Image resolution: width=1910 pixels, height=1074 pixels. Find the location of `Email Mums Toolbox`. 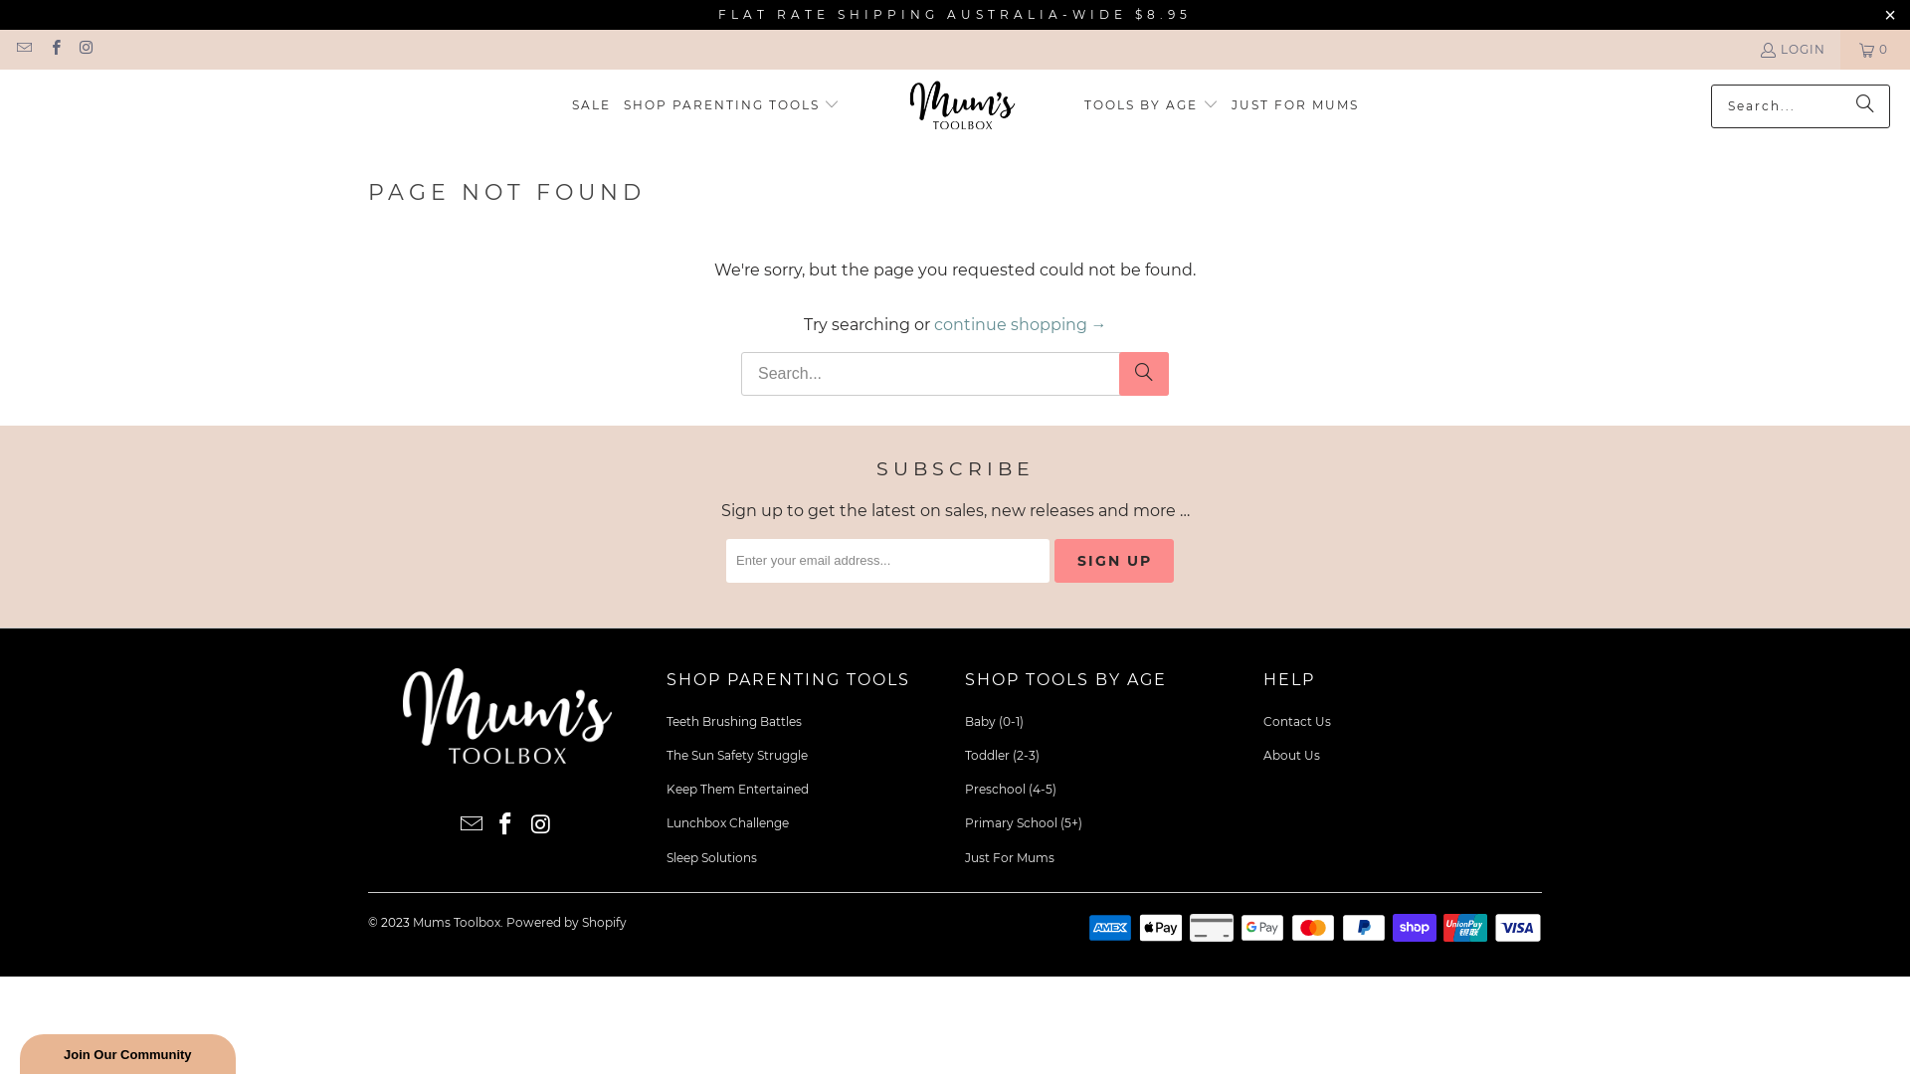

Email Mums Toolbox is located at coordinates (24, 50).